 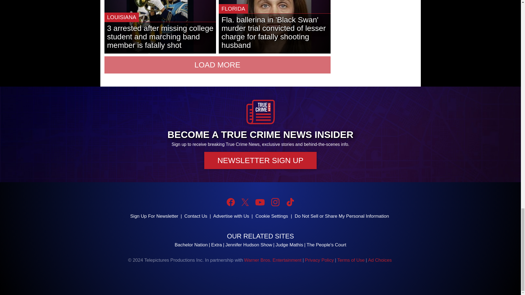 What do you see at coordinates (231, 202) in the screenshot?
I see `Facebook` at bounding box center [231, 202].